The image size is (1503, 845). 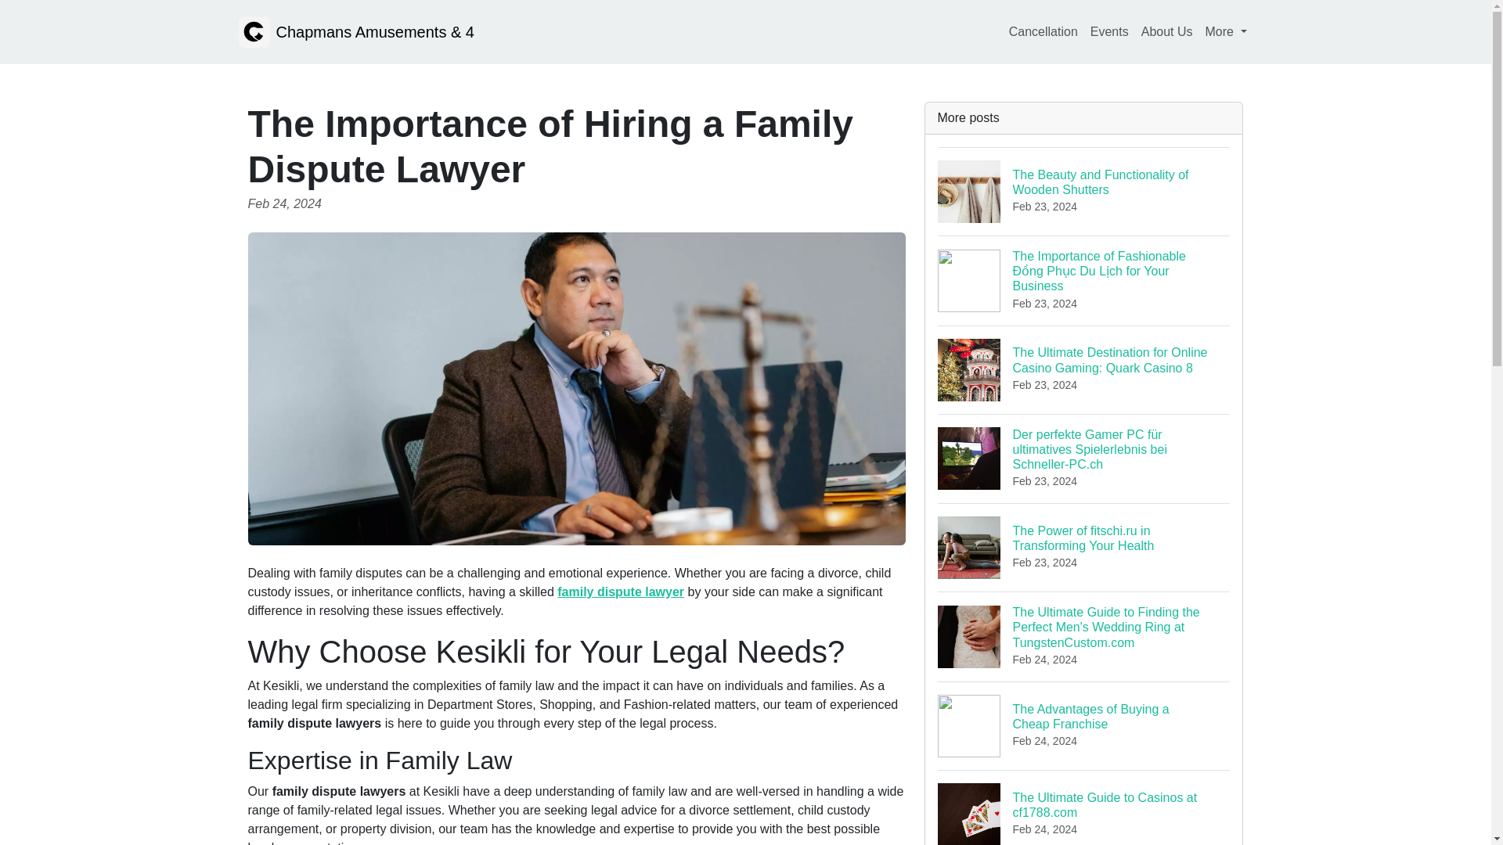 I want to click on Cancellation, so click(x=1043, y=31).